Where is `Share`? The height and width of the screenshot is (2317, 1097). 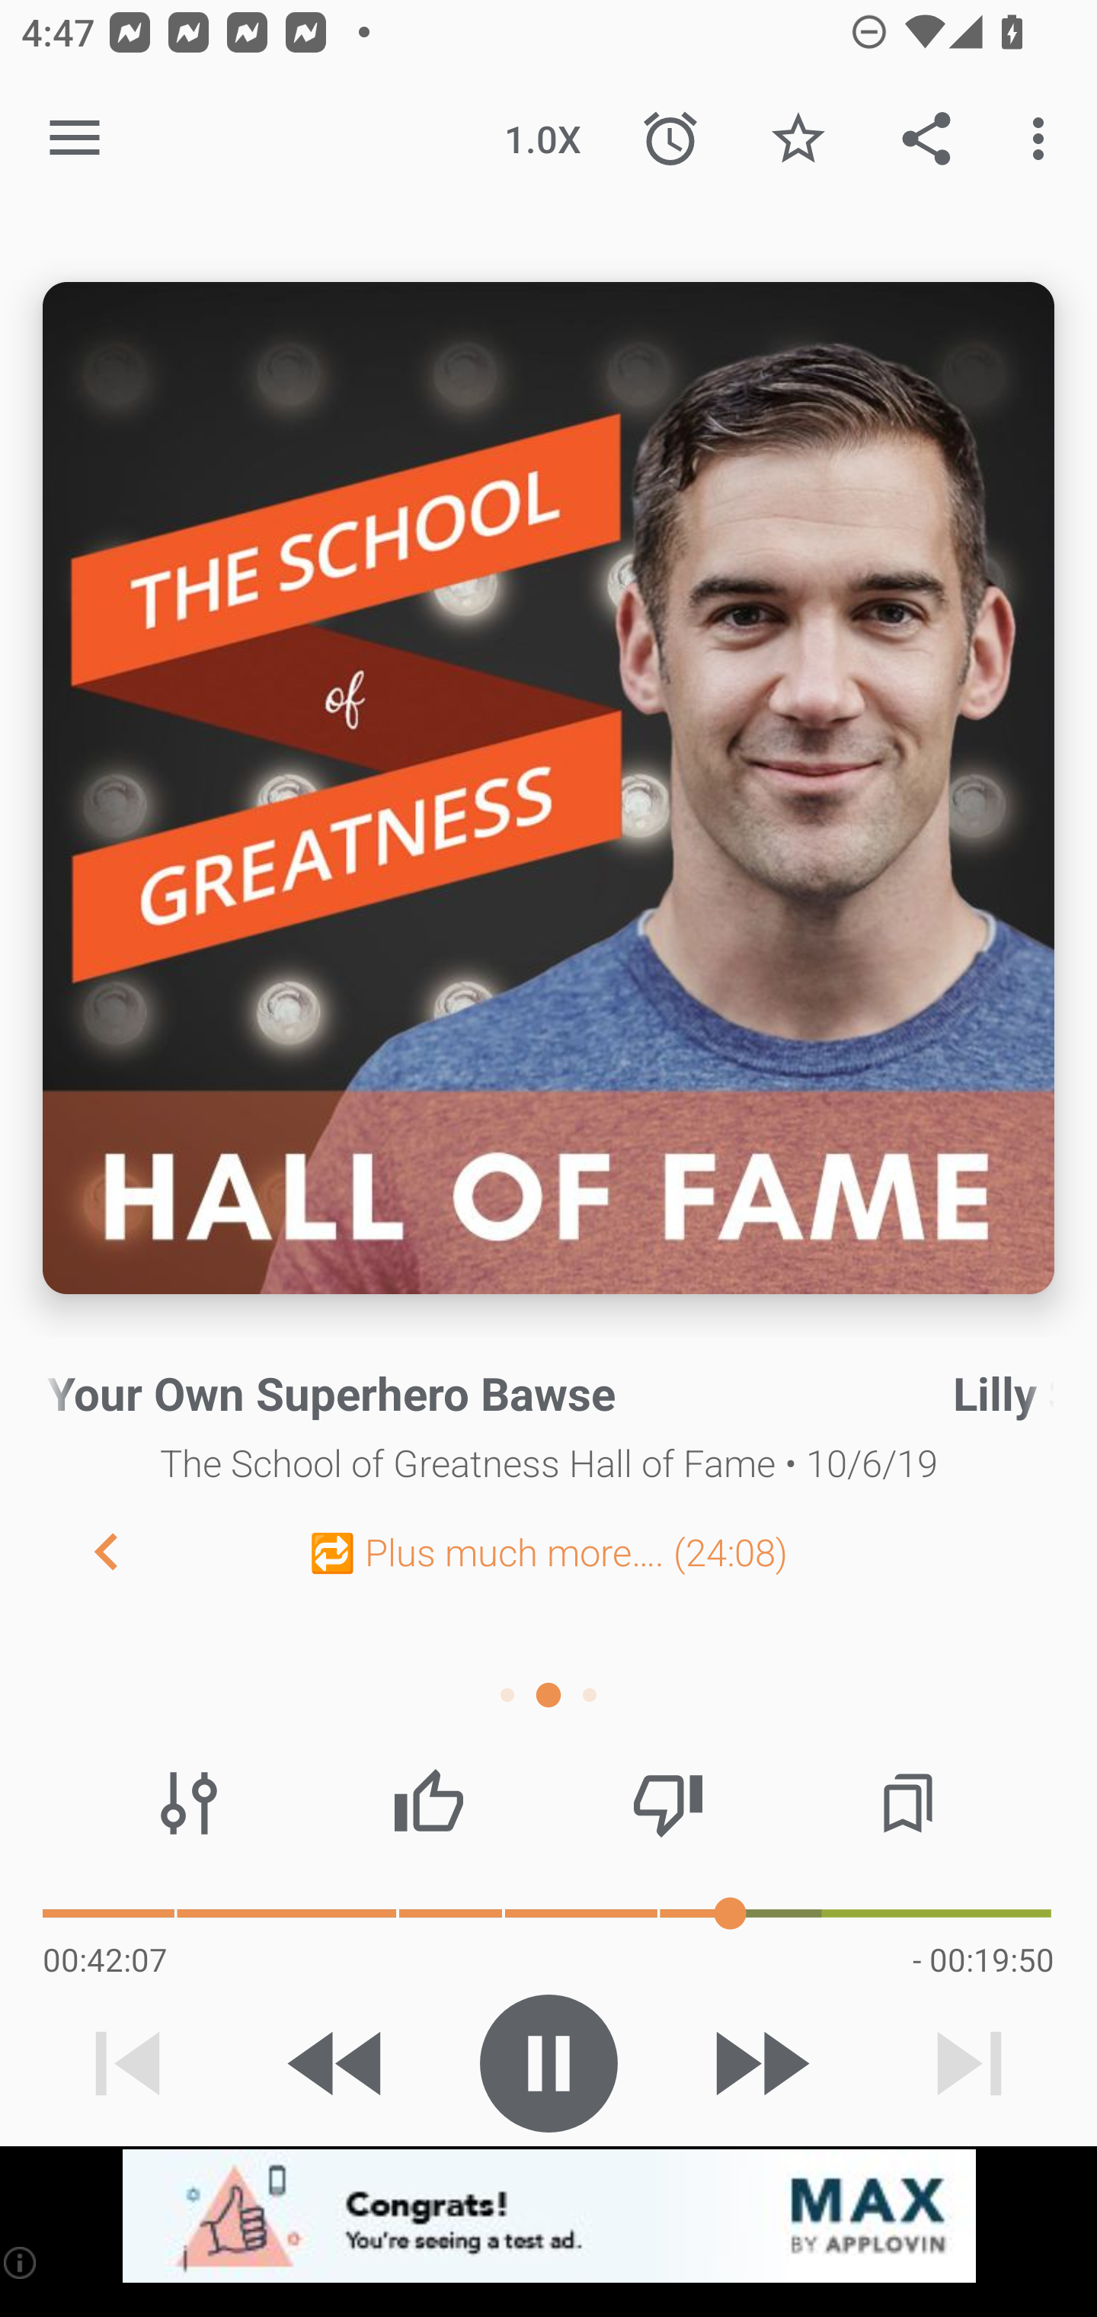
Share is located at coordinates (926, 139).